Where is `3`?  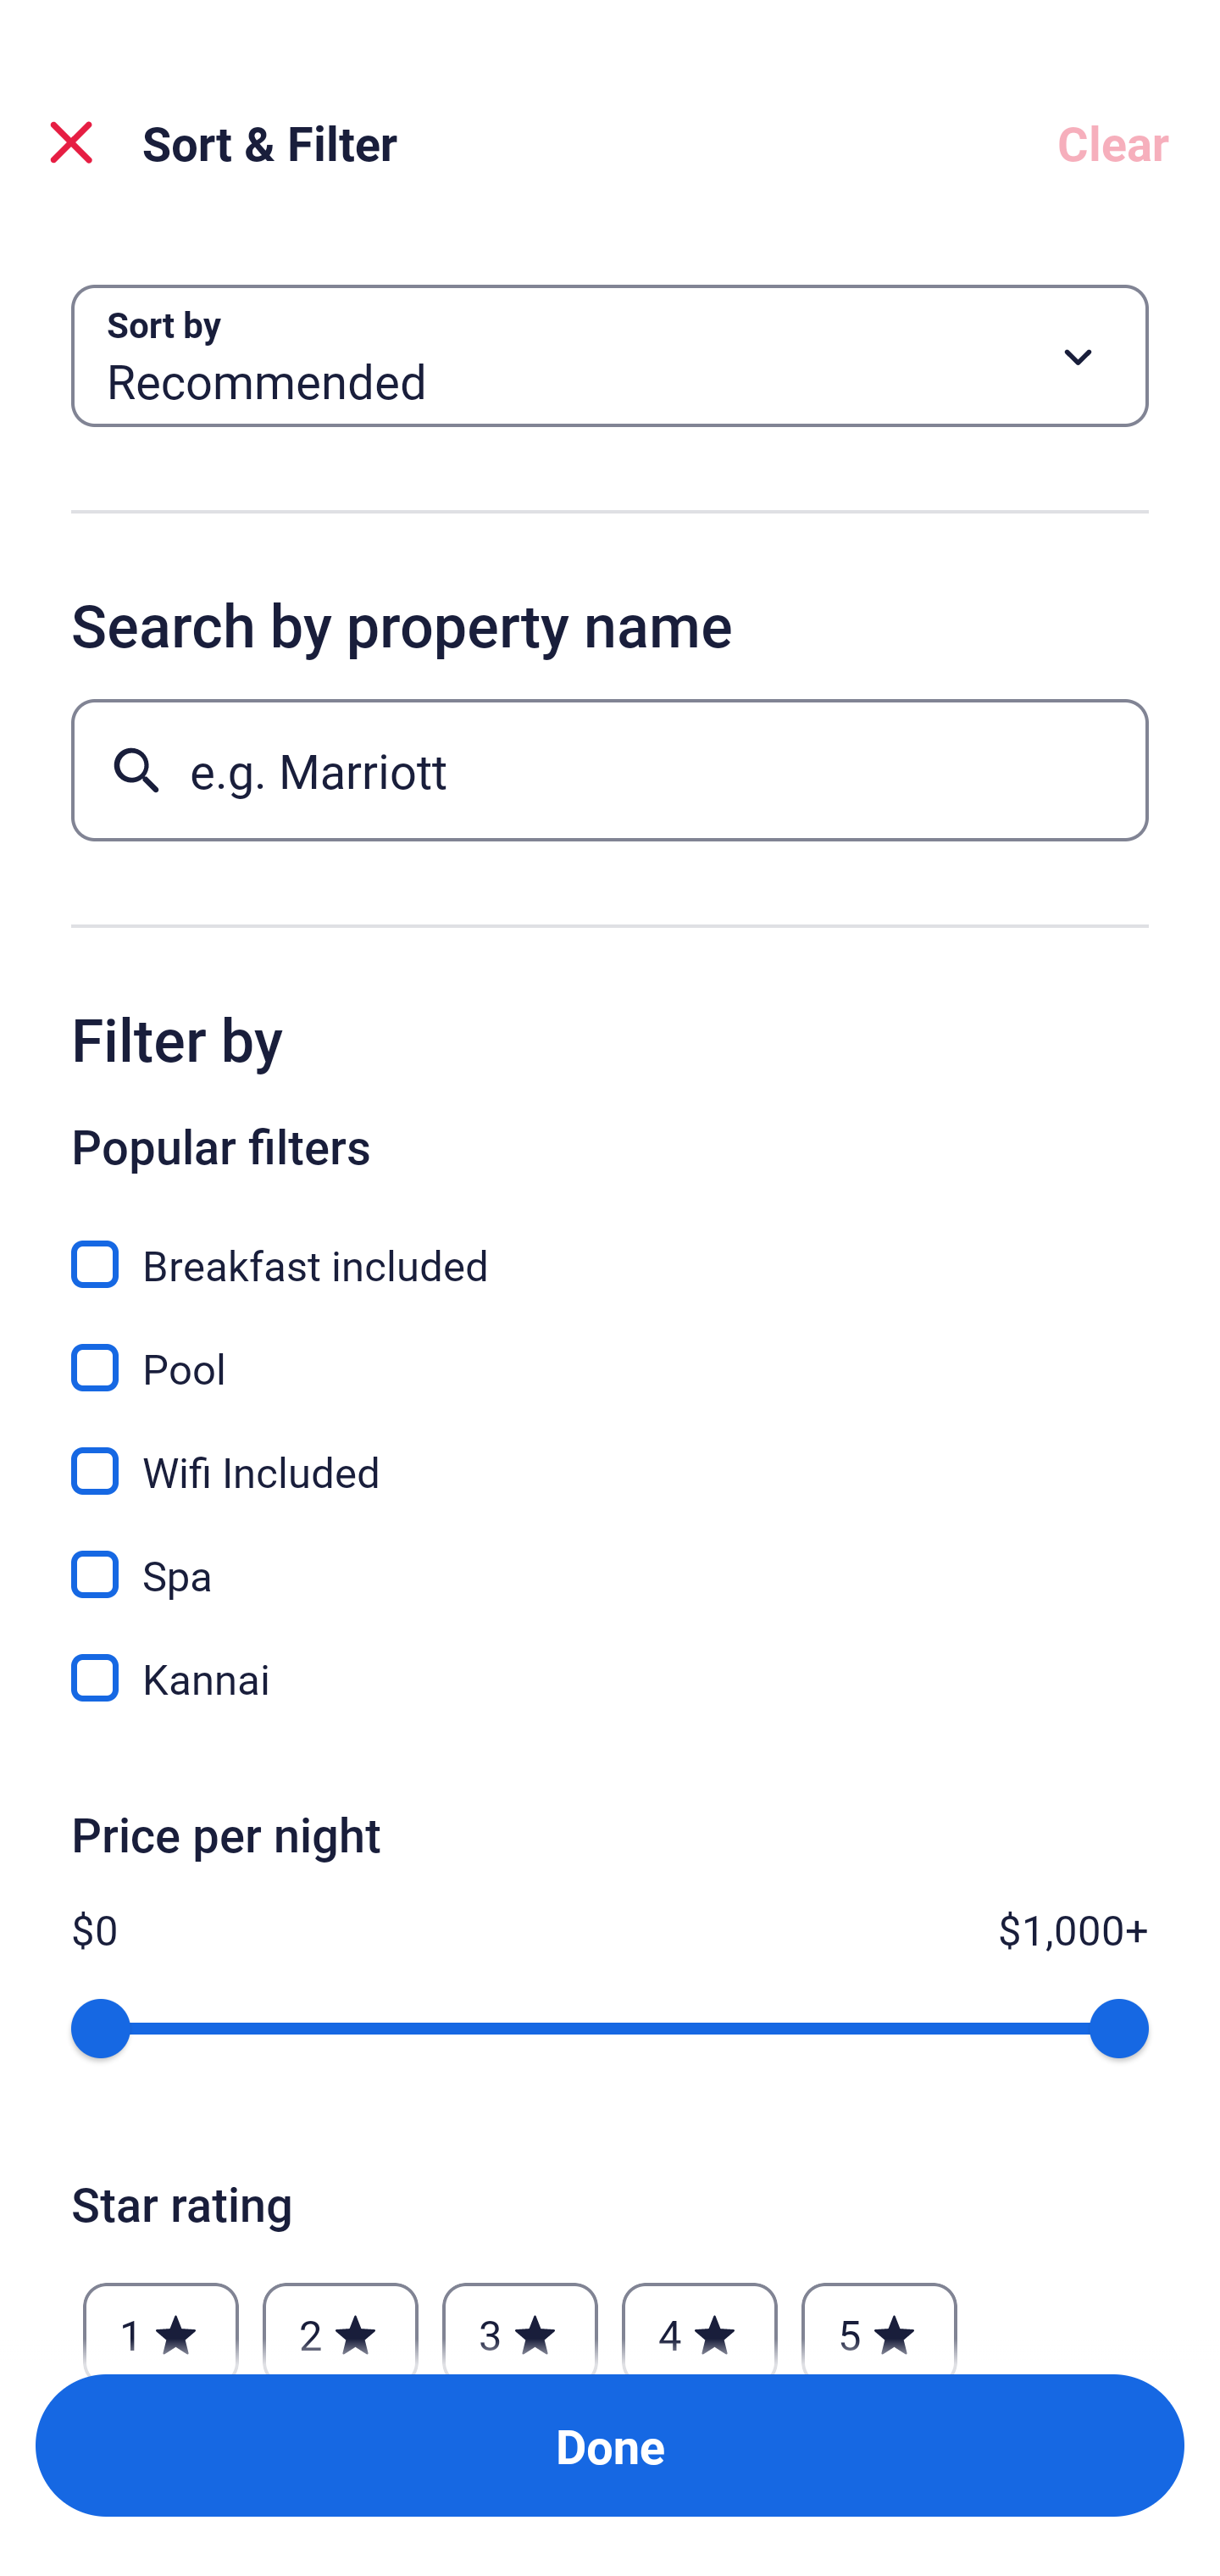 3 is located at coordinates (519, 2319).